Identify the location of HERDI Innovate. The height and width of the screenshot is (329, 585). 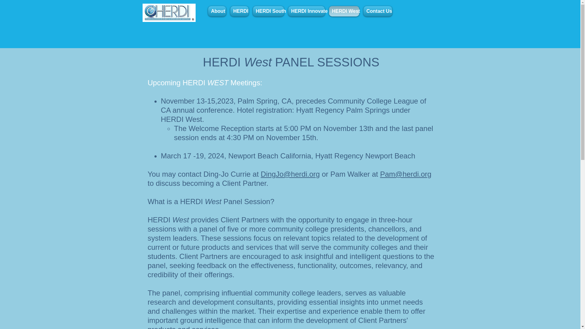
(306, 11).